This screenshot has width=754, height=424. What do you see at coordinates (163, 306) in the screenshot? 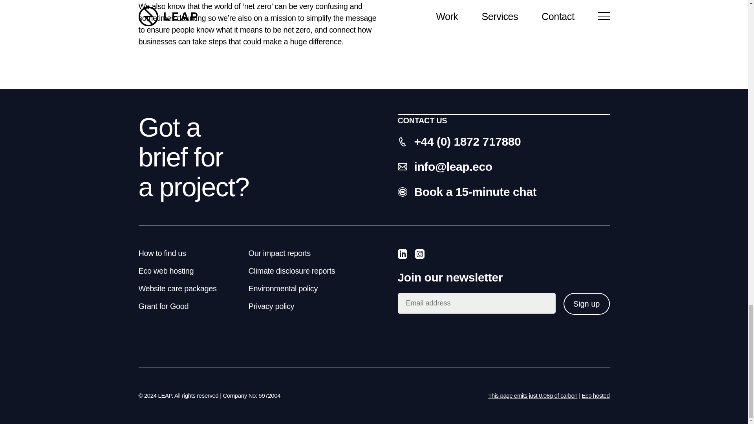
I see `Grant for Good` at bounding box center [163, 306].